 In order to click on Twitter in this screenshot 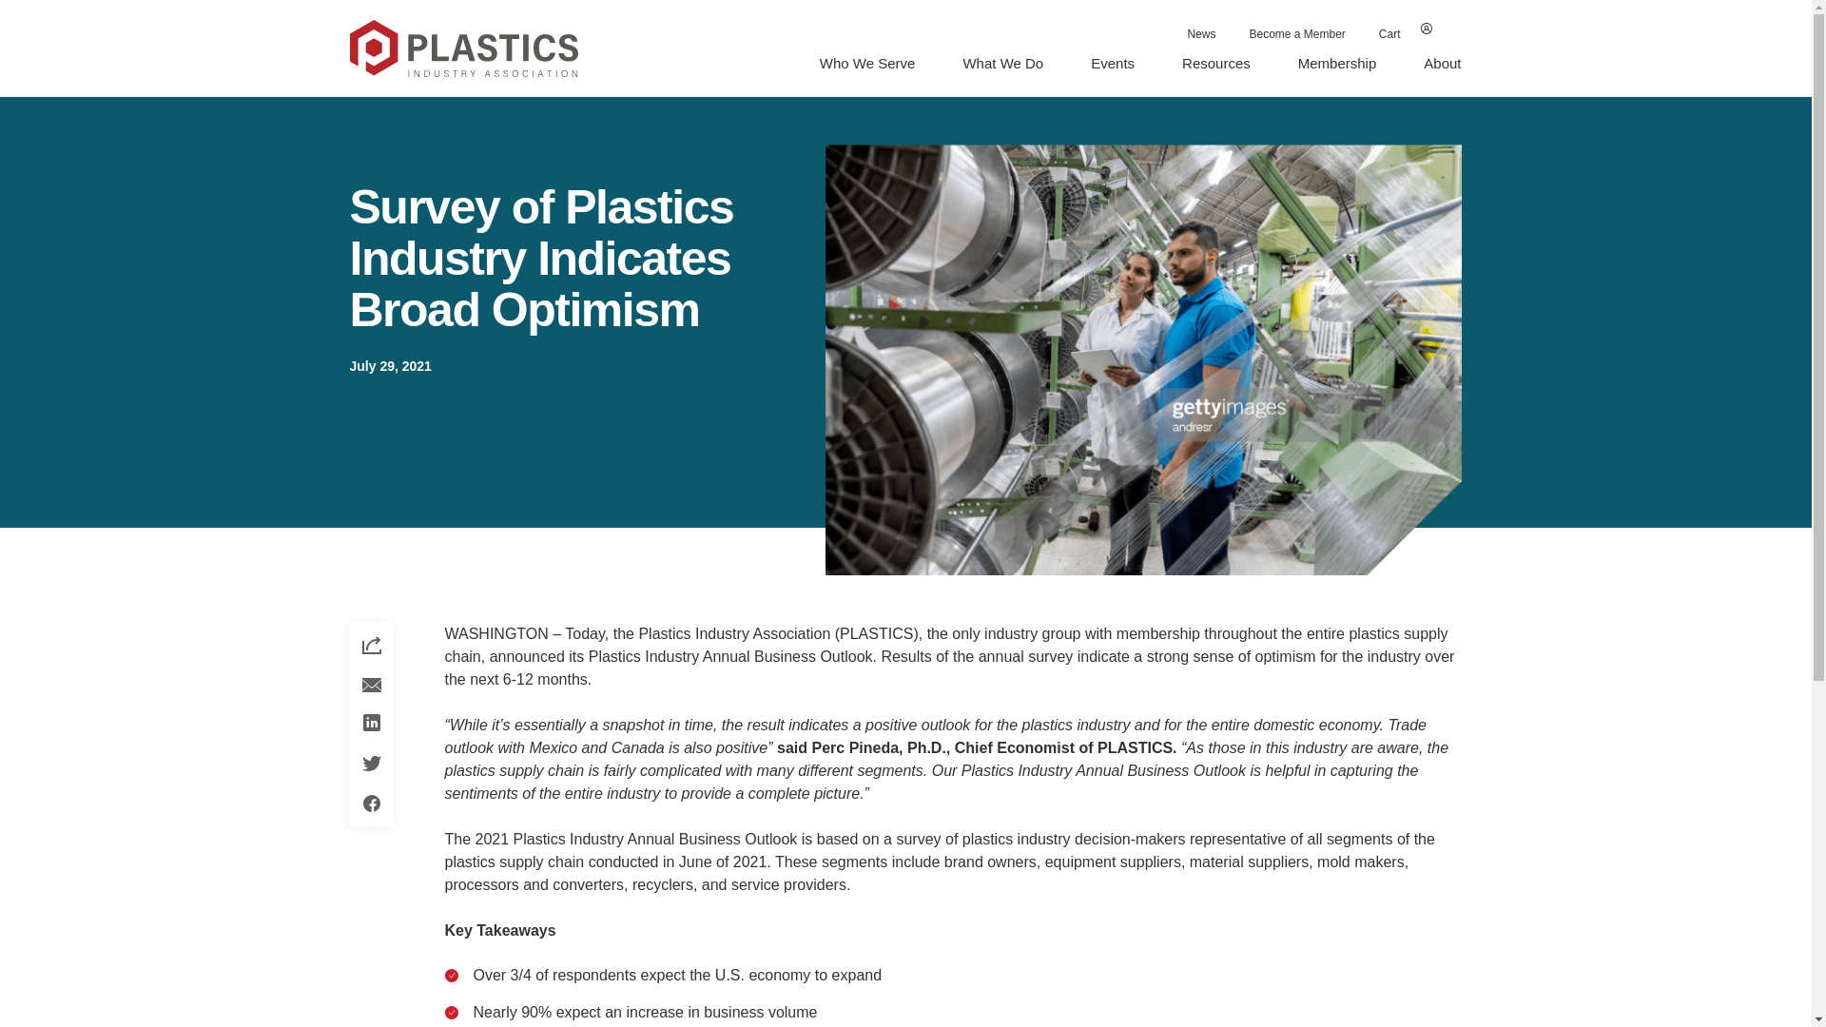, I will do `click(371, 761)`.